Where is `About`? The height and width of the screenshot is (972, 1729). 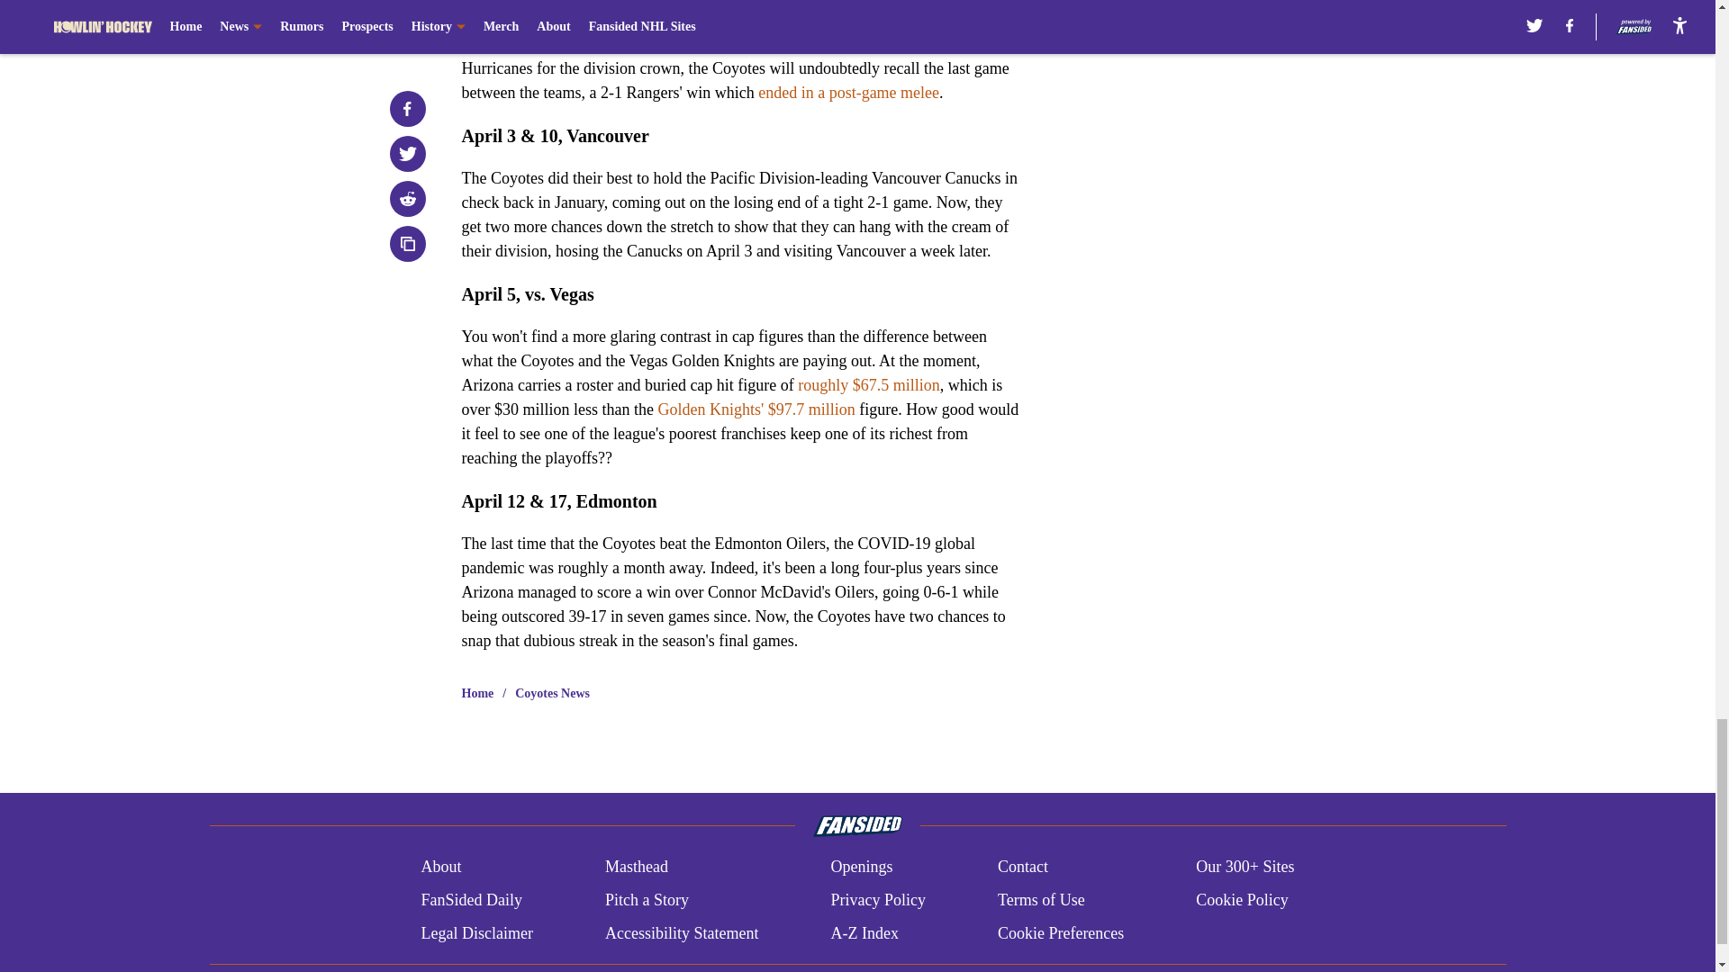
About is located at coordinates (440, 868).